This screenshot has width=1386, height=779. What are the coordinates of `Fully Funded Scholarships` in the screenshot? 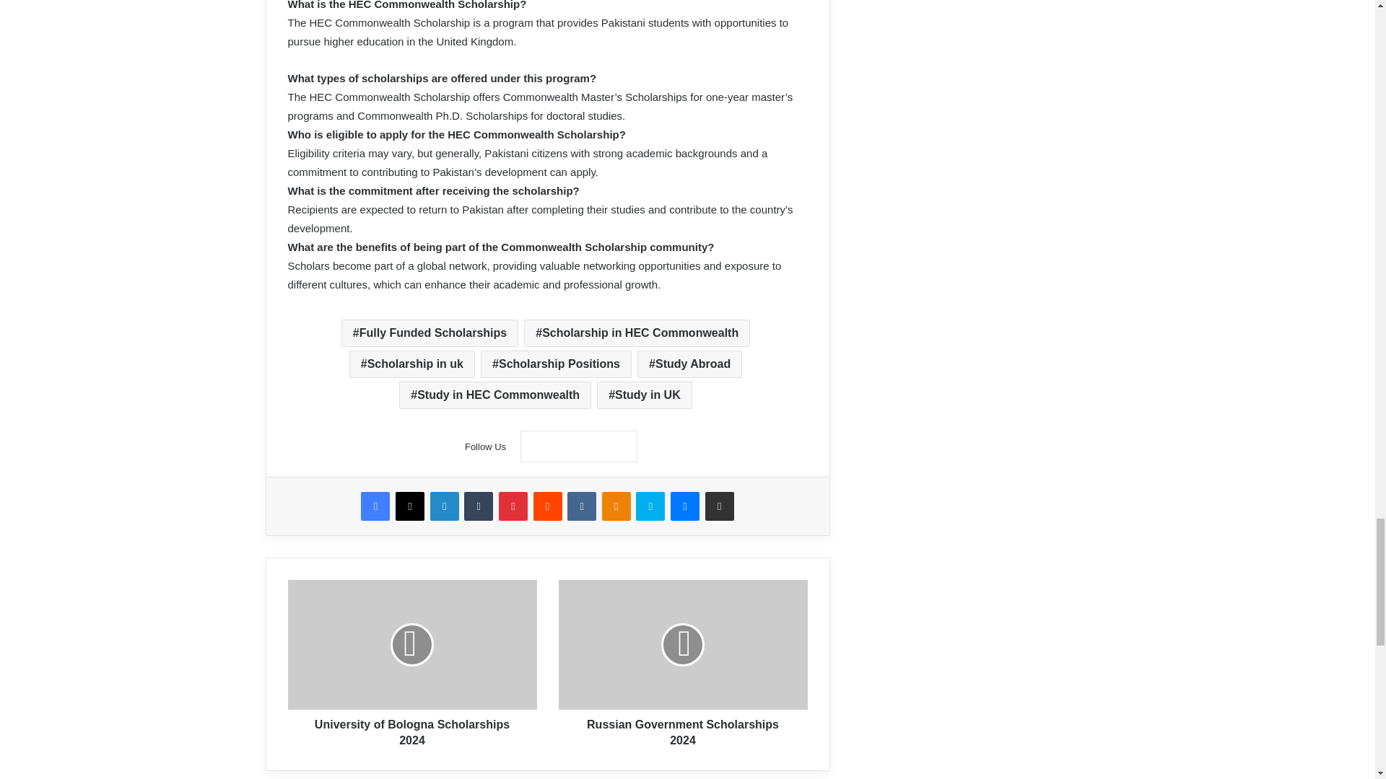 It's located at (430, 333).